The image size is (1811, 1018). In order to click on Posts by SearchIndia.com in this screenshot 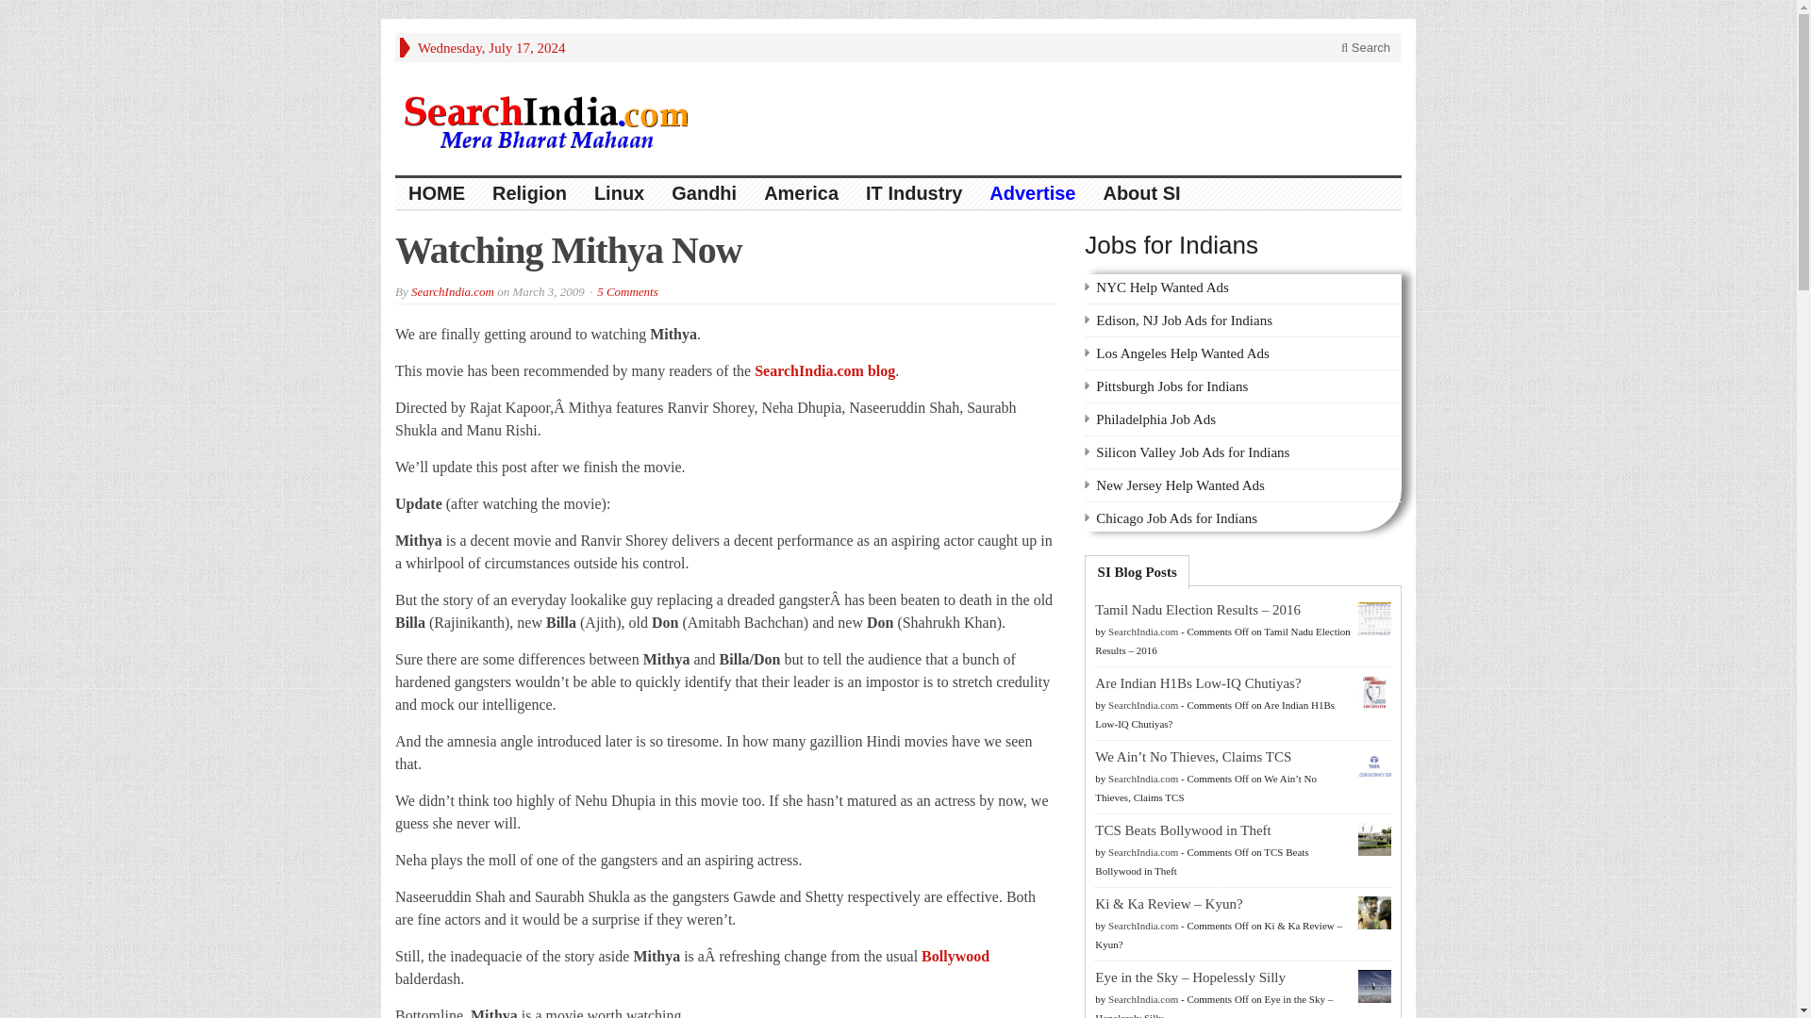, I will do `click(1143, 704)`.